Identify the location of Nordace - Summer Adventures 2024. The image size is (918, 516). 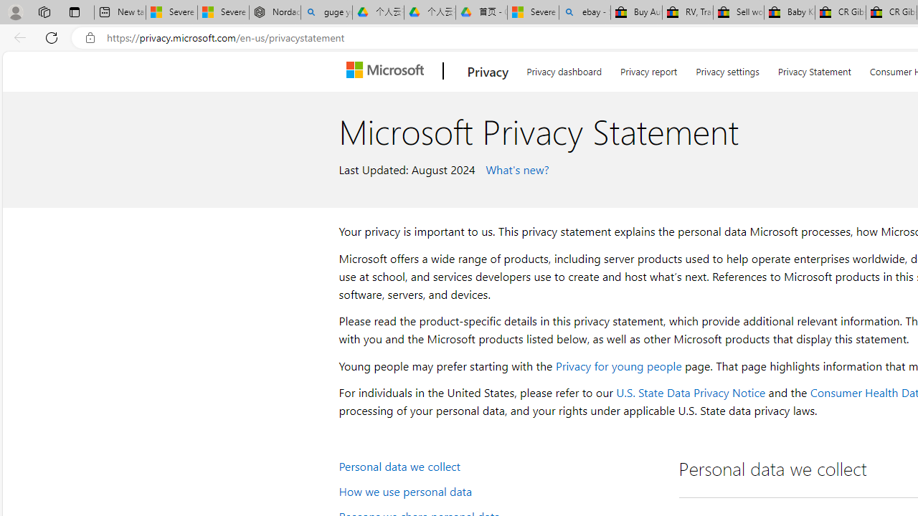
(275, 13).